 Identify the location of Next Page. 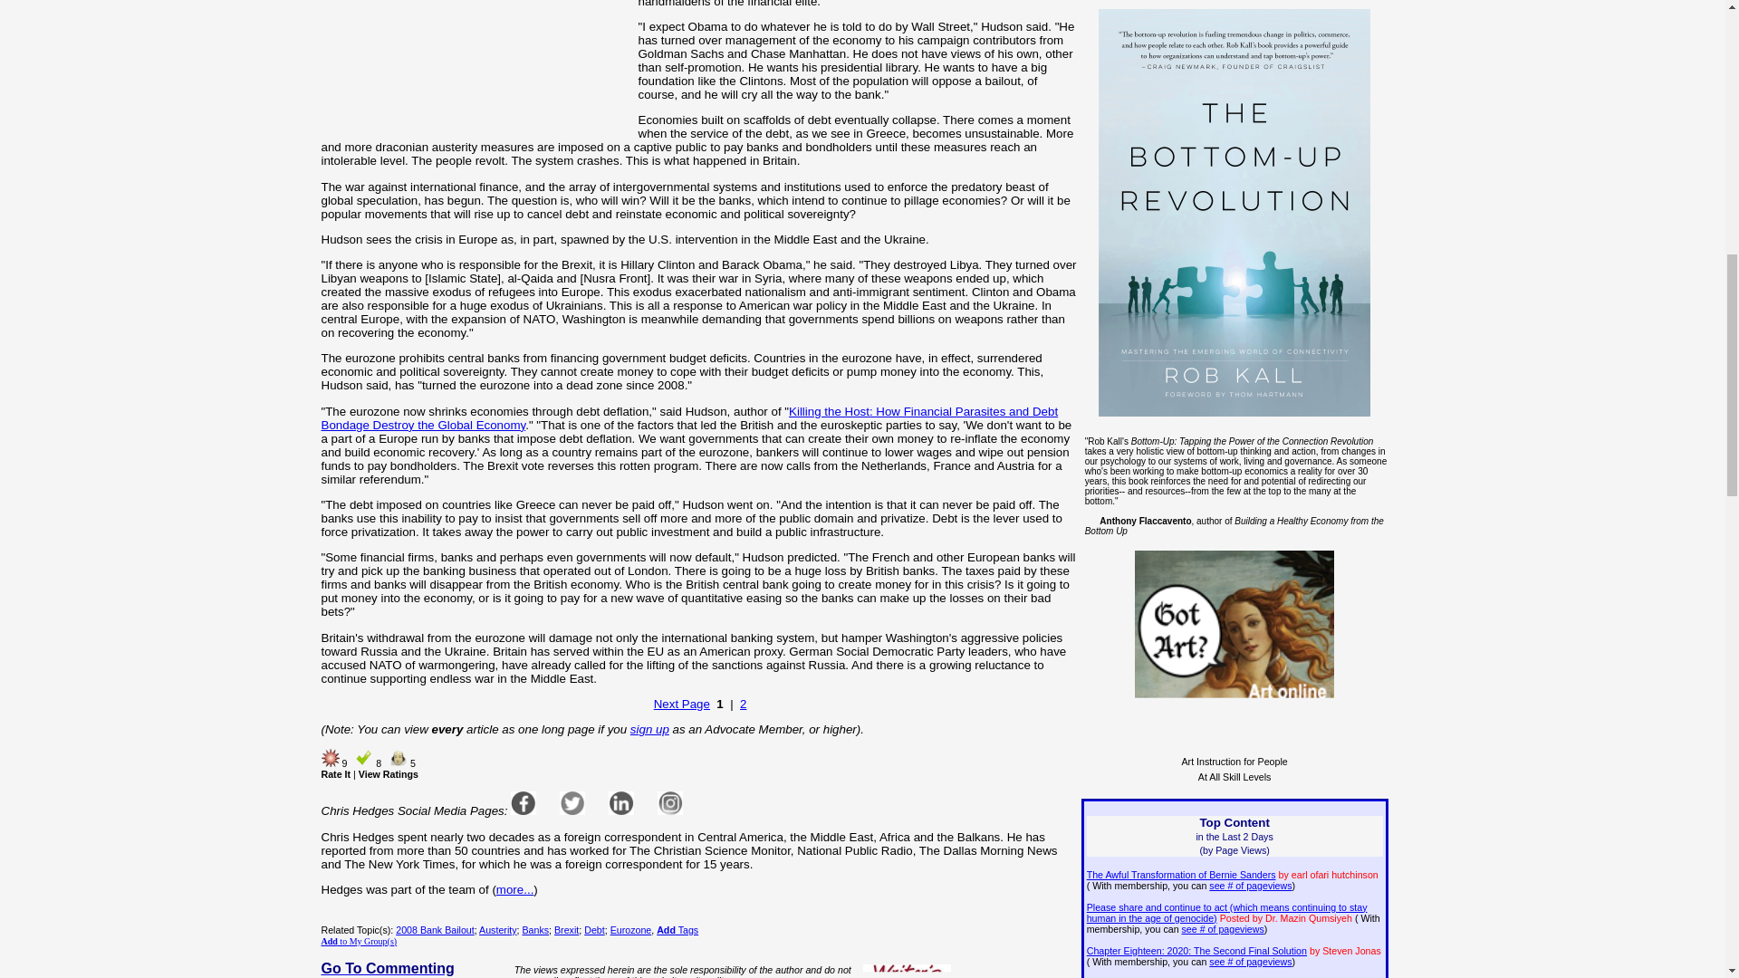
(681, 705).